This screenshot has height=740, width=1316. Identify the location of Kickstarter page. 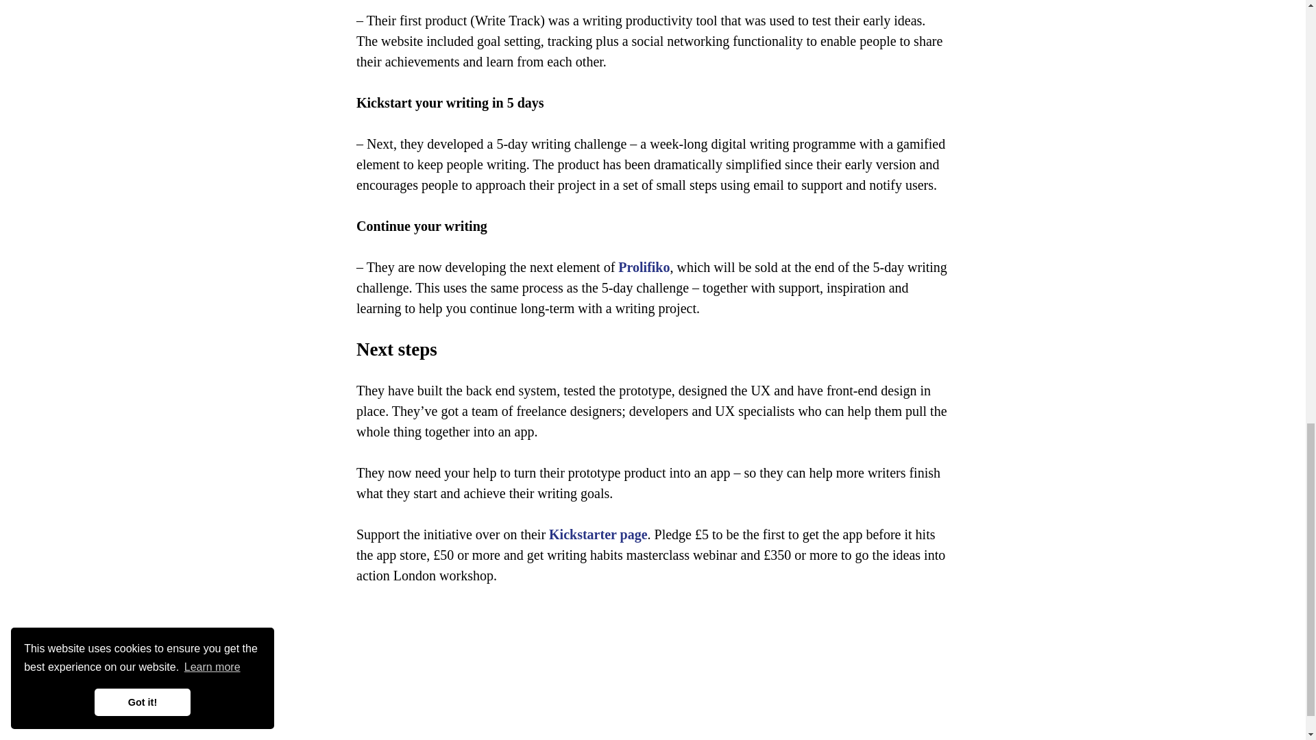
(598, 534).